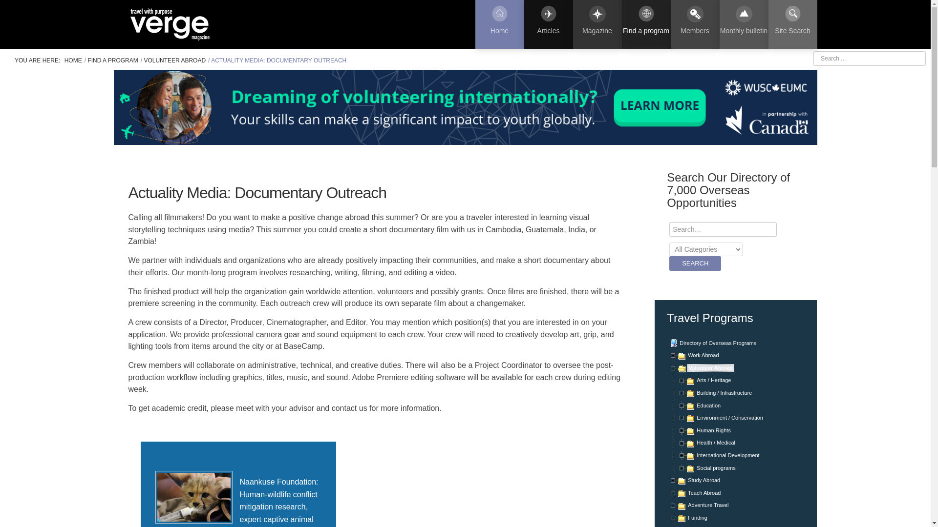 This screenshot has width=938, height=527. I want to click on Site Search, so click(792, 24).